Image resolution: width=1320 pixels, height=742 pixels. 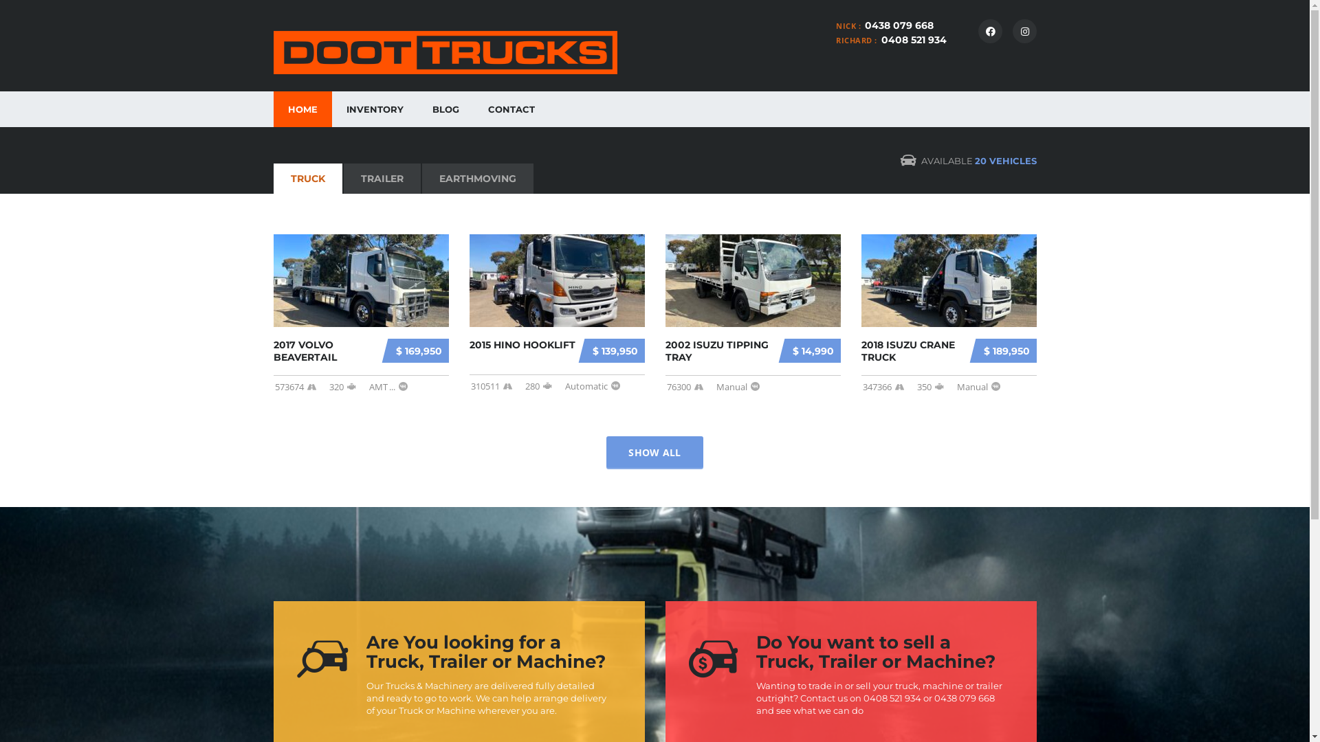 What do you see at coordinates (445, 52) in the screenshot?
I see `Home` at bounding box center [445, 52].